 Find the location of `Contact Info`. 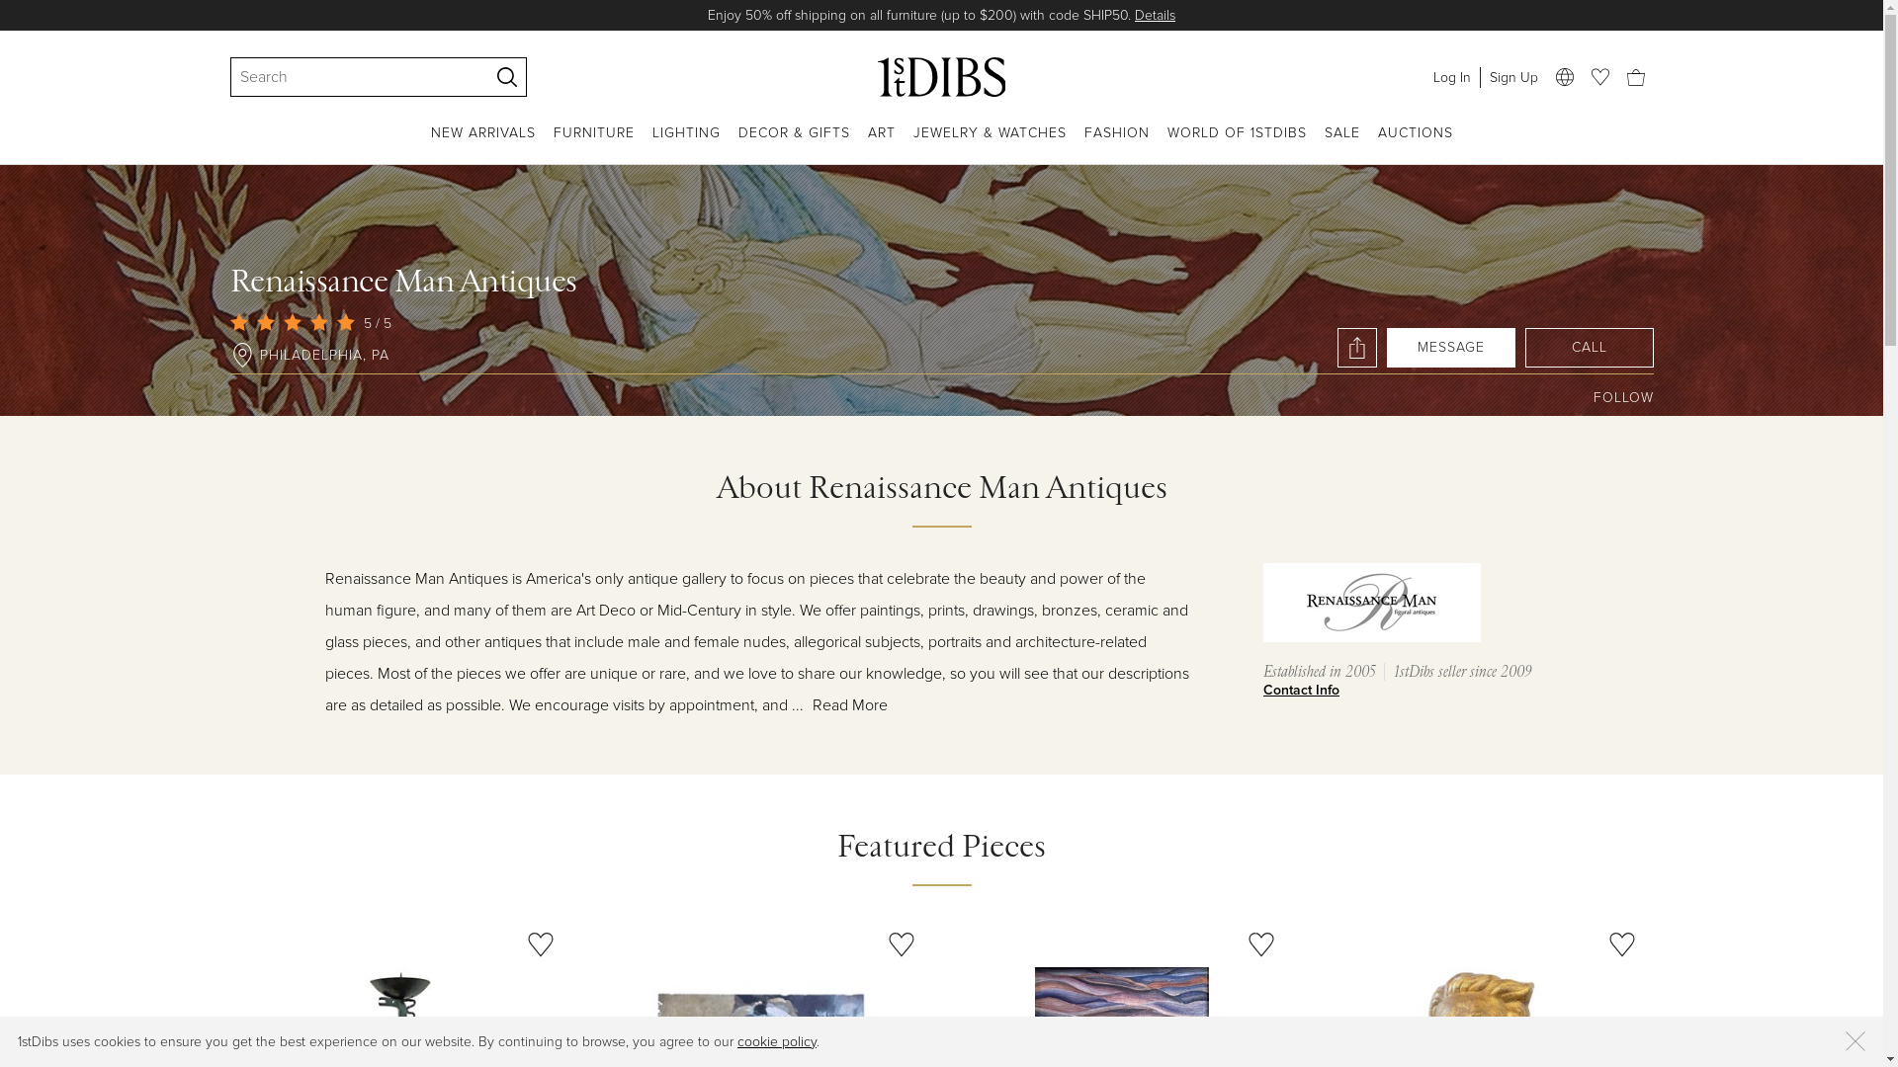

Contact Info is located at coordinates (1412, 691).